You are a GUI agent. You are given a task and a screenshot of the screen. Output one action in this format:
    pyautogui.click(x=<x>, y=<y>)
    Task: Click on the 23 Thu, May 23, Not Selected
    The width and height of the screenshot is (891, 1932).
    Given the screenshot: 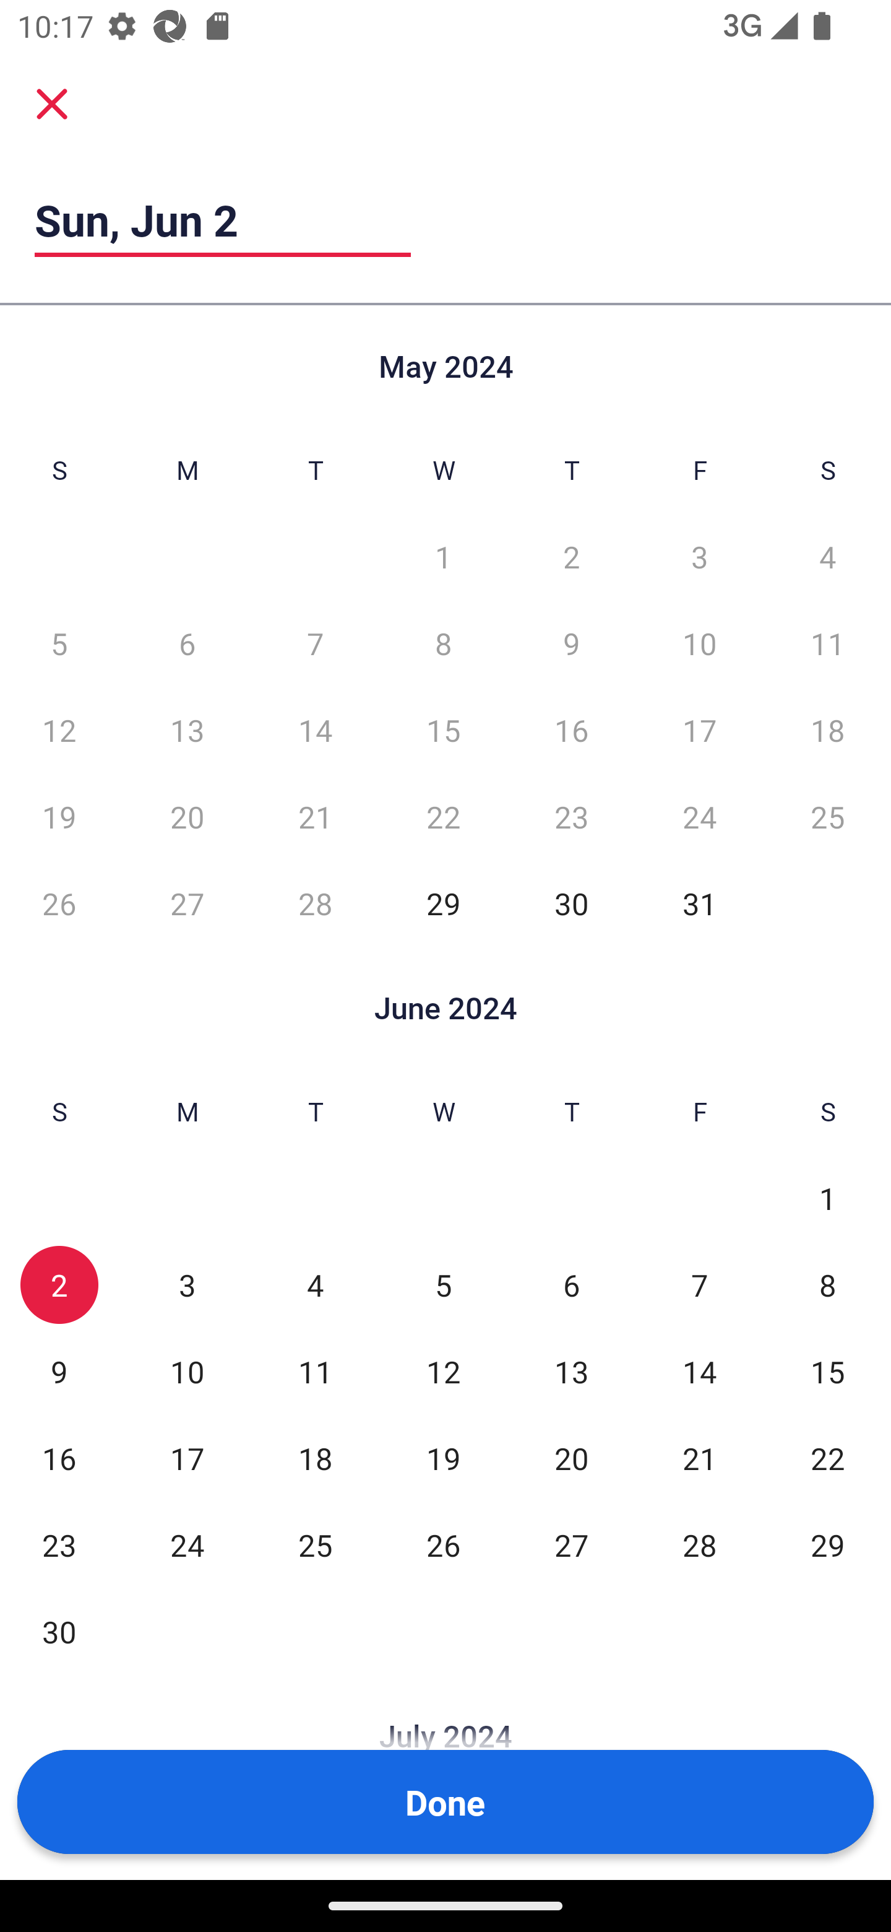 What is the action you would take?
    pyautogui.click(x=571, y=816)
    